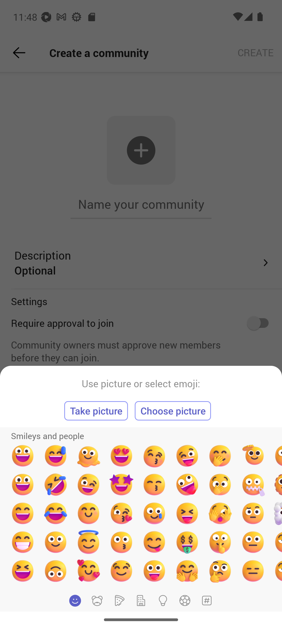 This screenshot has width=282, height=628. I want to click on My lips are sealed emoji, so click(220, 542).